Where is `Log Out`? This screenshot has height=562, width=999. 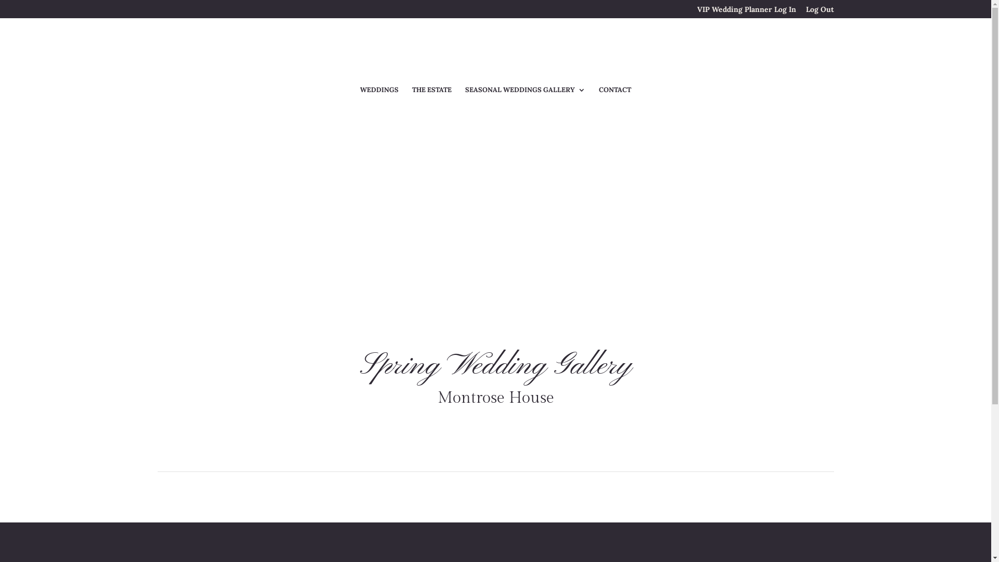
Log Out is located at coordinates (819, 11).